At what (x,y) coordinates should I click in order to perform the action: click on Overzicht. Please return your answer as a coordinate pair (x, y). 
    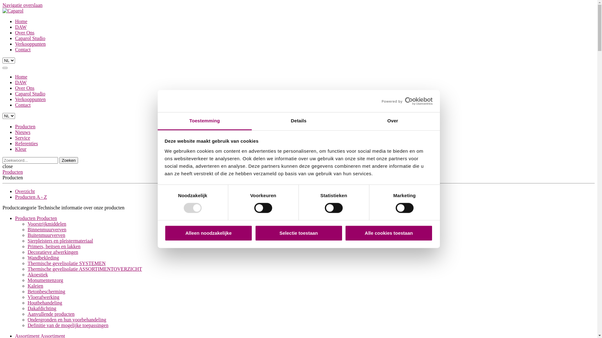
    Looking at the image, I should click on (25, 192).